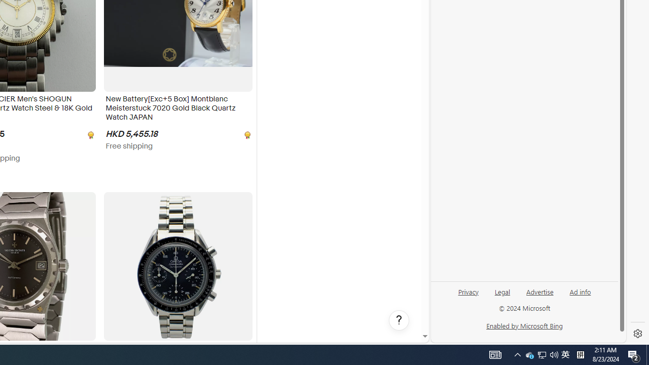 The image size is (649, 365). What do you see at coordinates (246, 134) in the screenshot?
I see `[object Undefined]` at bounding box center [246, 134].